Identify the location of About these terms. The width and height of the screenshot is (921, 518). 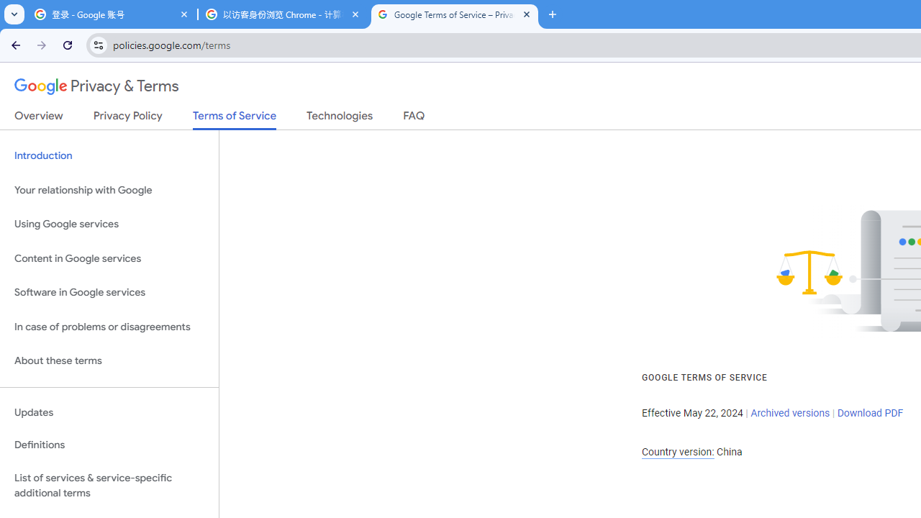
(109, 361).